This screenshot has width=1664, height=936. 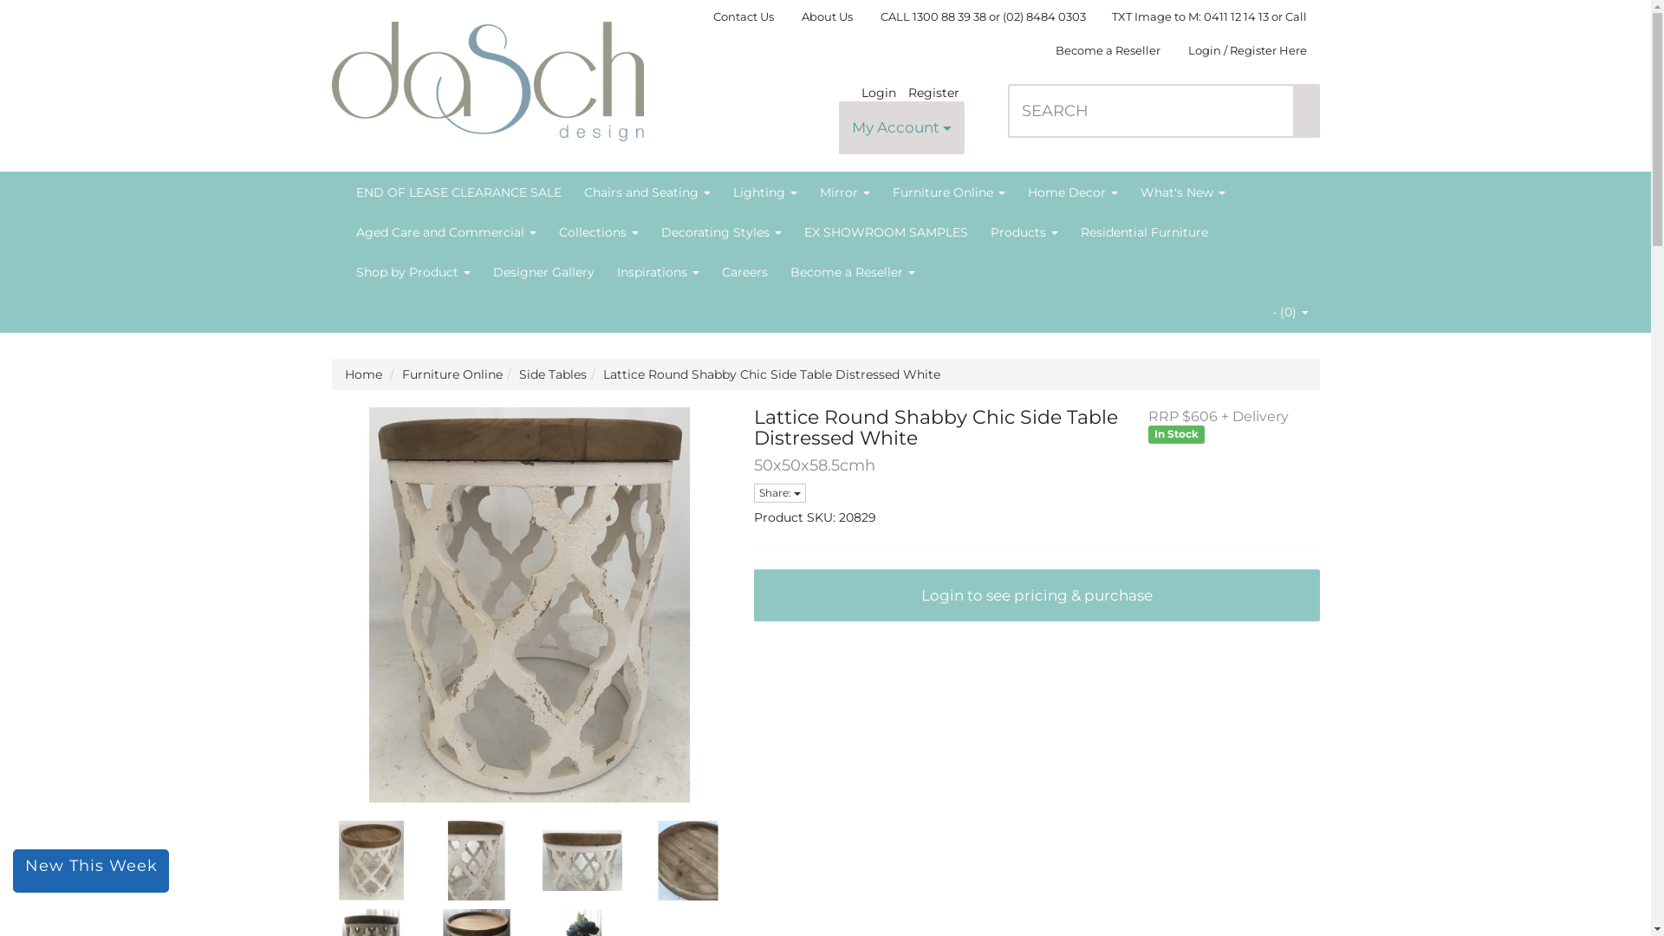 I want to click on About Us, so click(x=827, y=16).